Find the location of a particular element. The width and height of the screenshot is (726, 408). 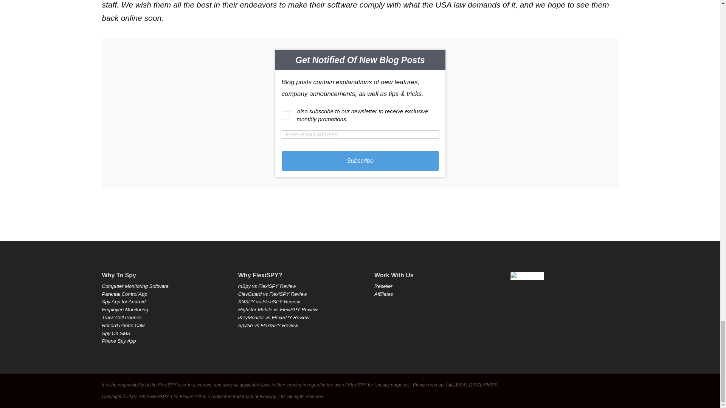

ClevGuard vs FlexiSPY Review is located at coordinates (272, 294).